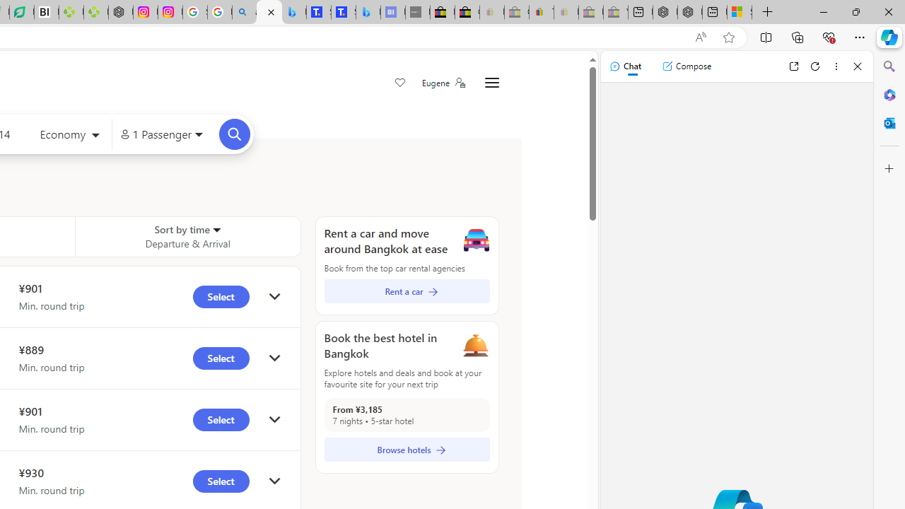 This screenshot has width=905, height=509. Describe the element at coordinates (542, 13) in the screenshot. I see `Threats and offensive language policy | eBay` at that location.